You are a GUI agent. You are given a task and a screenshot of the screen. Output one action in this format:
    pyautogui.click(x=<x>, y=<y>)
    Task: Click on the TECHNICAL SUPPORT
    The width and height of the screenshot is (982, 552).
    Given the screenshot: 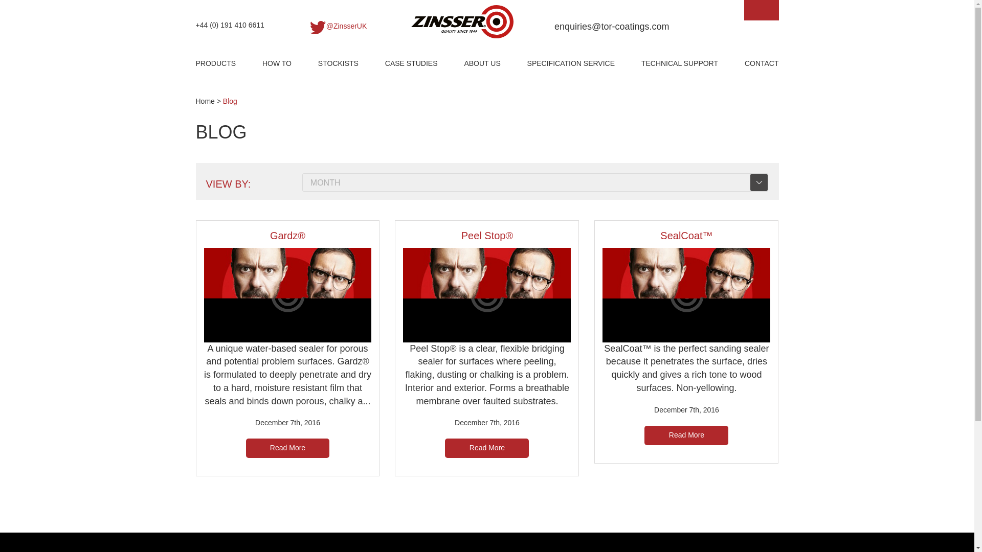 What is the action you would take?
    pyautogui.click(x=679, y=64)
    